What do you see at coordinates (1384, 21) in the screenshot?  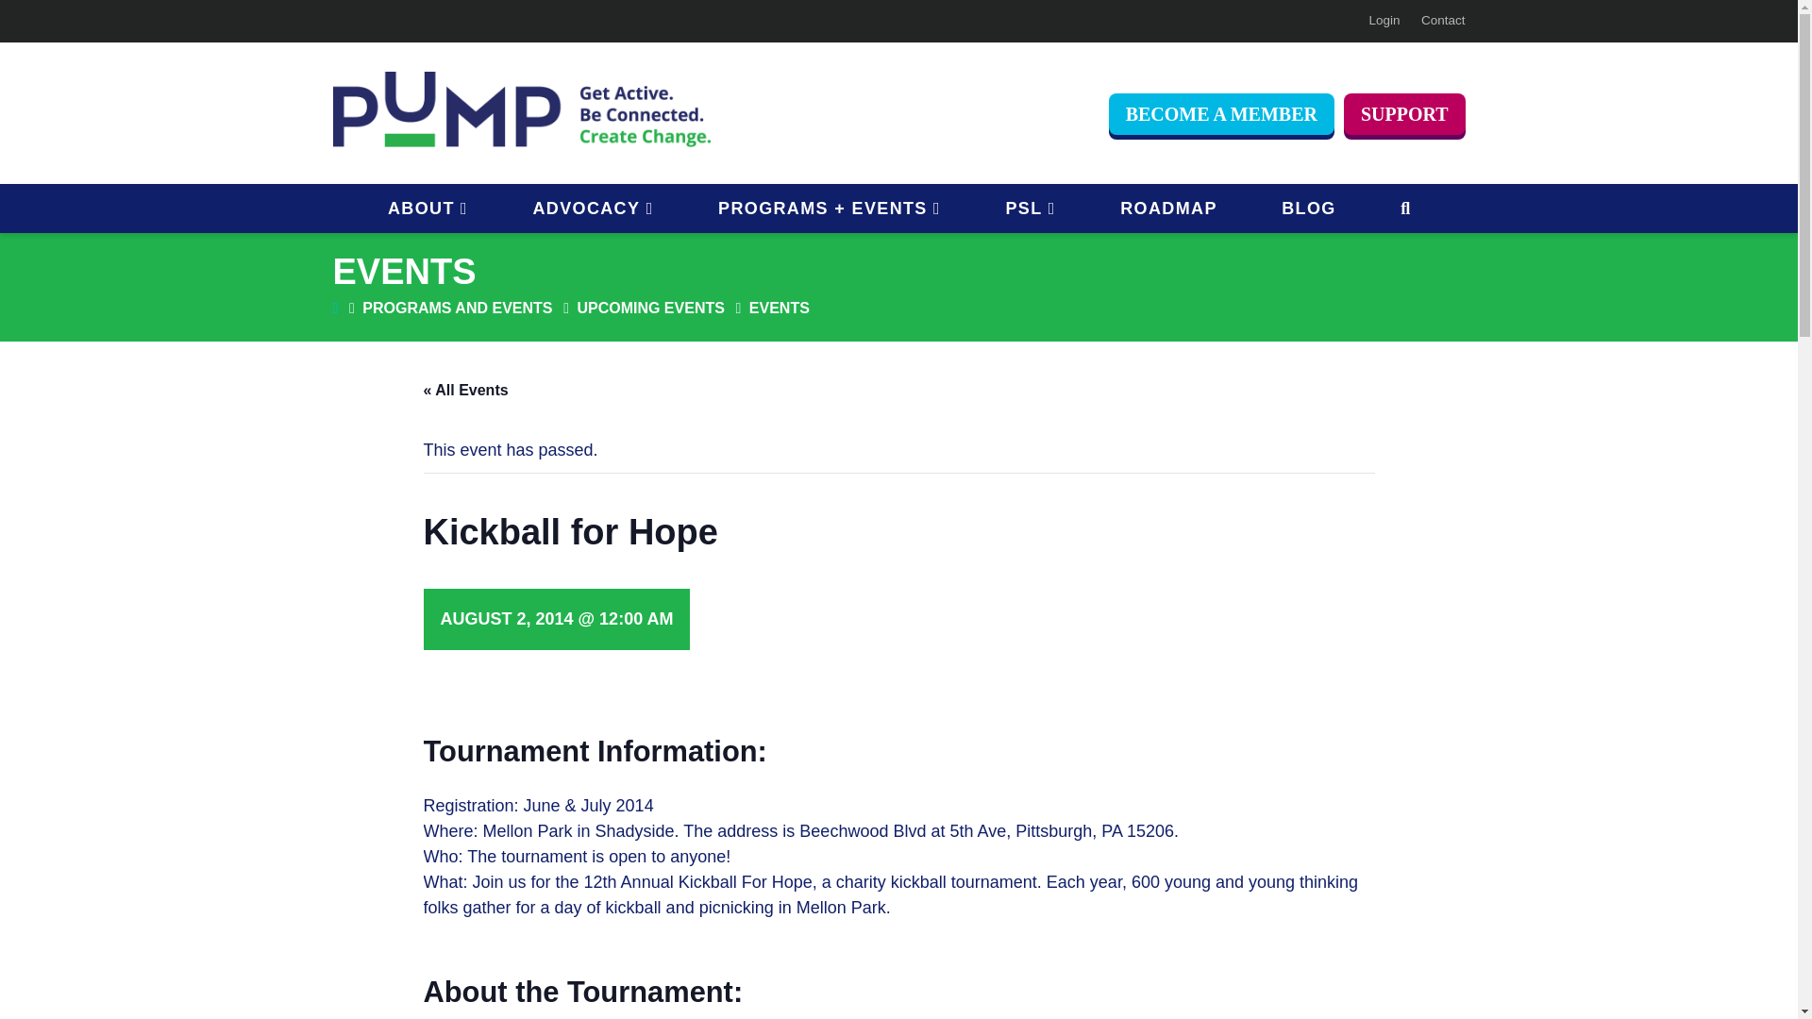 I see `Login` at bounding box center [1384, 21].